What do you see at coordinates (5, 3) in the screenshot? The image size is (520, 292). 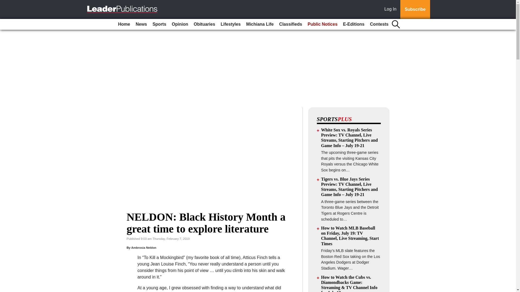 I see `Go` at bounding box center [5, 3].